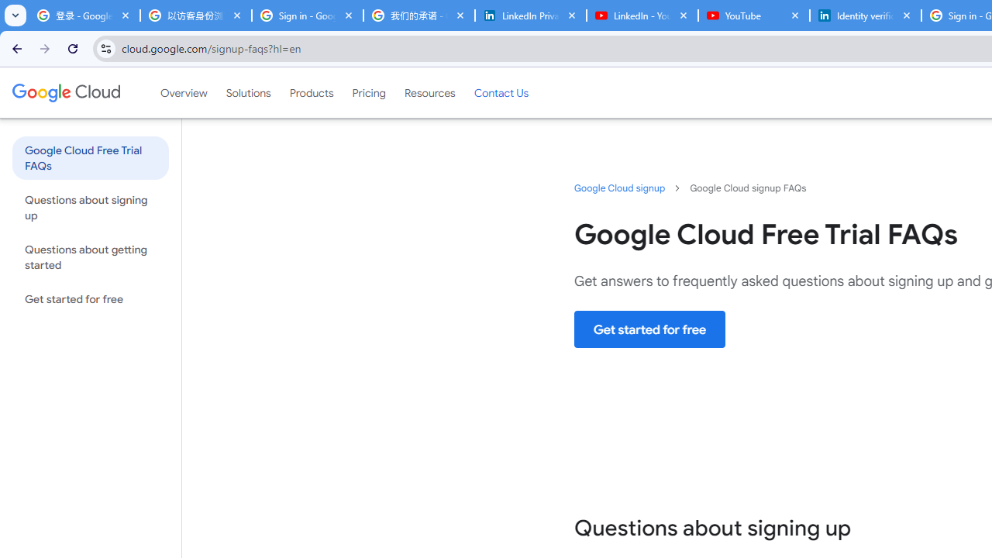  Describe the element at coordinates (753, 15) in the screenshot. I see `YouTube` at that location.